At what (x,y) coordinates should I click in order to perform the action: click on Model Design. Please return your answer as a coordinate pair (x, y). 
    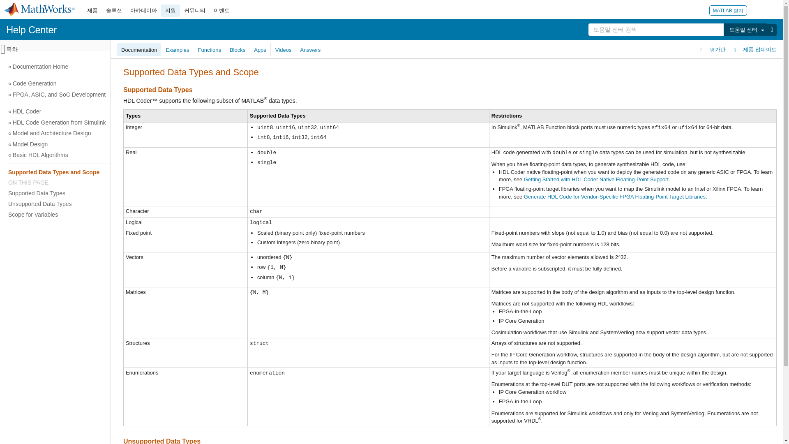
    Looking at the image, I should click on (390, 144).